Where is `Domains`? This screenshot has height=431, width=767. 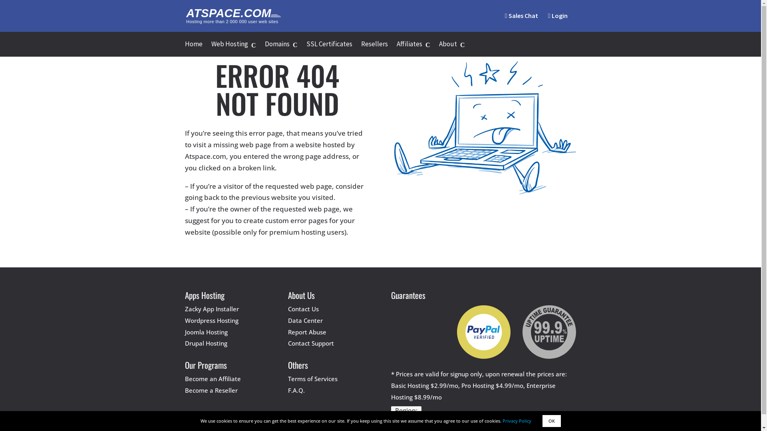 Domains is located at coordinates (281, 49).